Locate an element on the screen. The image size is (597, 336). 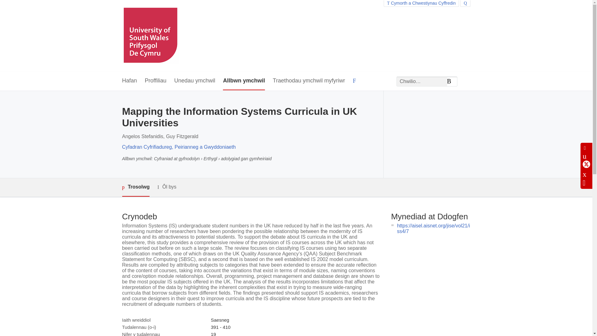
Proffiliau is located at coordinates (155, 81).